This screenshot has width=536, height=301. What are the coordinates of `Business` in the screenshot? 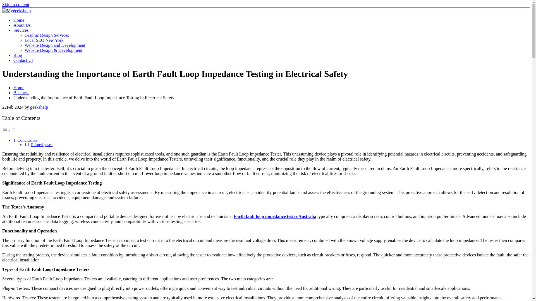 It's located at (21, 93).